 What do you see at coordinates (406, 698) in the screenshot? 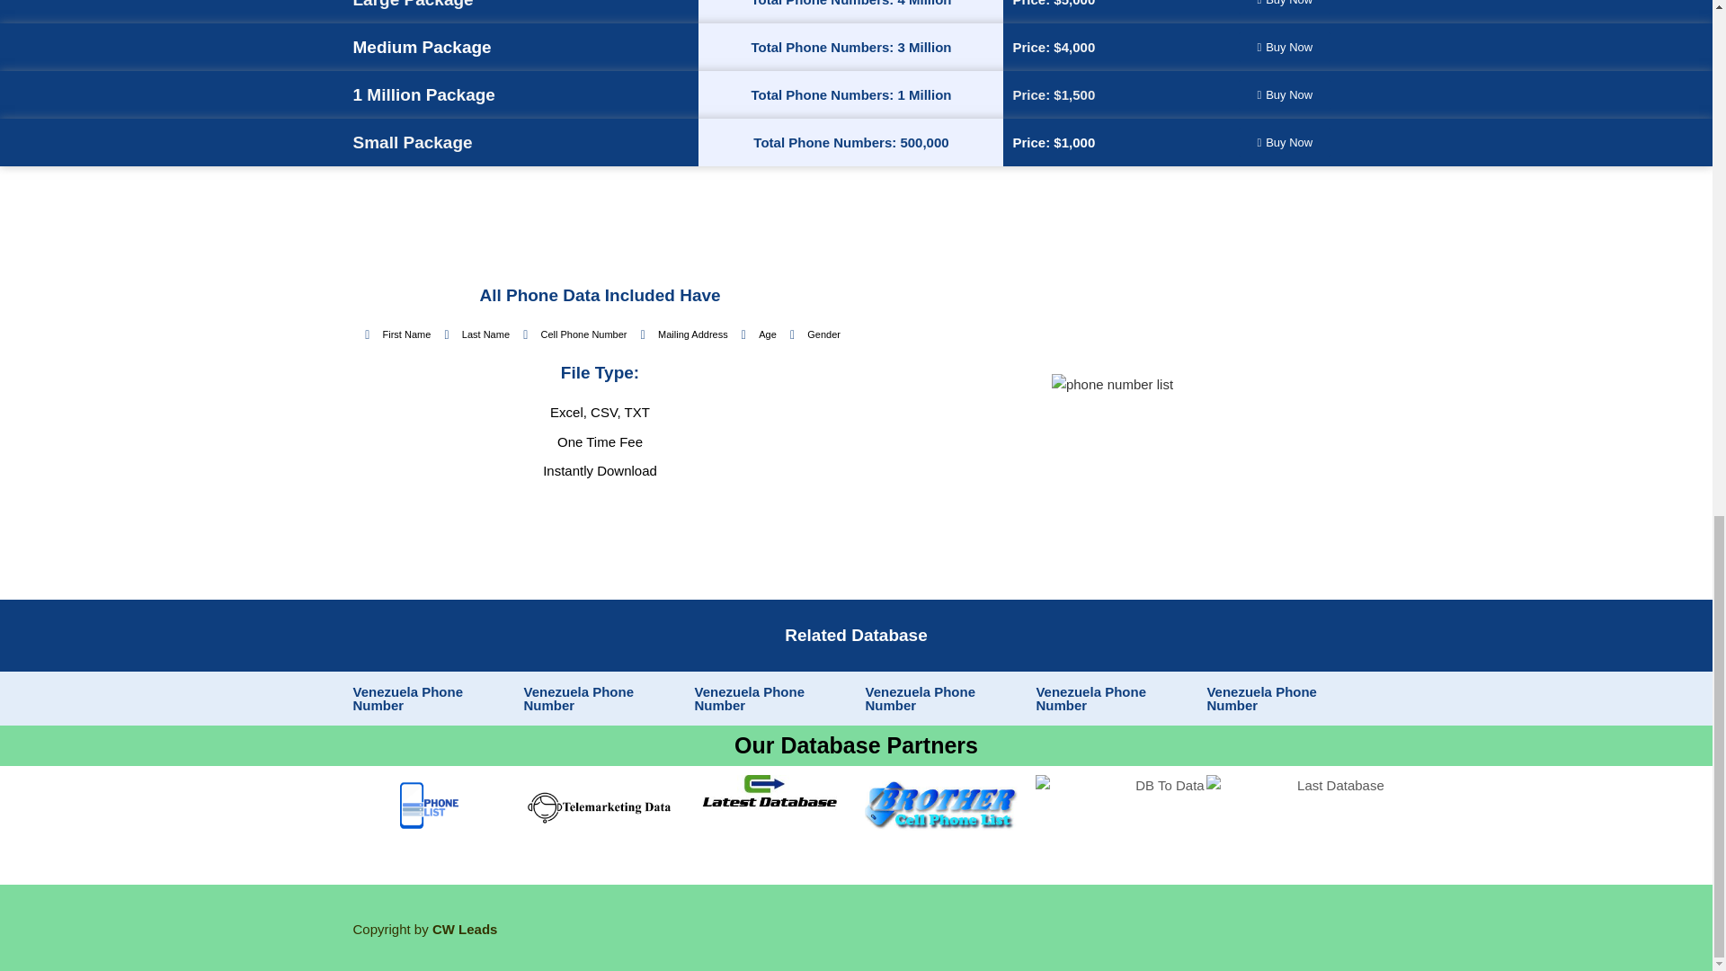
I see `Venezuela Phone Number` at bounding box center [406, 698].